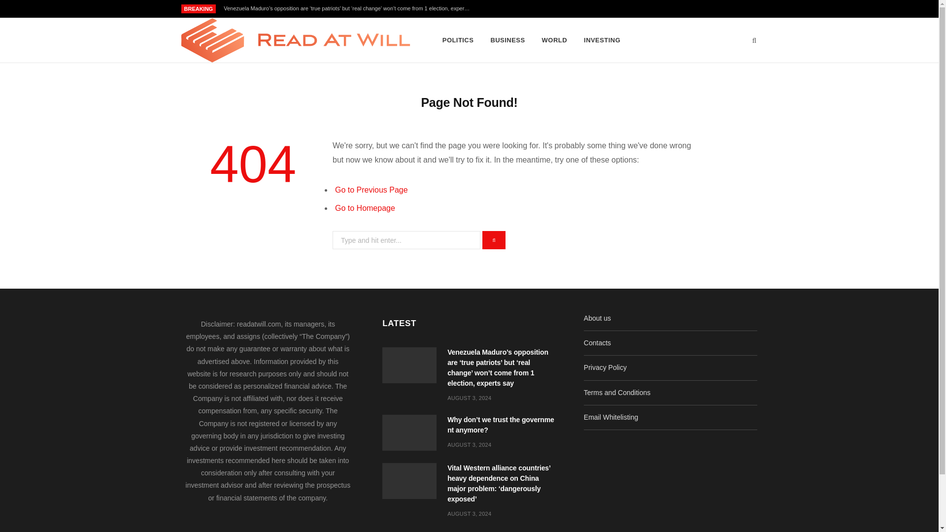 The image size is (946, 532). What do you see at coordinates (371, 190) in the screenshot?
I see `Go to Previous Page` at bounding box center [371, 190].